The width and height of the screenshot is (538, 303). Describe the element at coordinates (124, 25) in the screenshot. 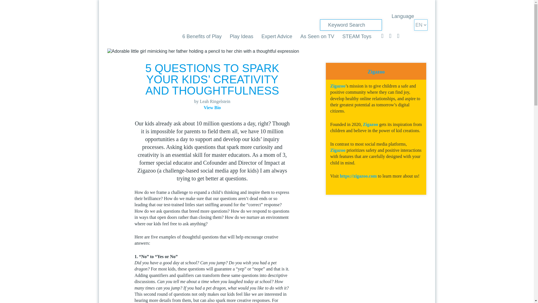

I see `Home` at that location.